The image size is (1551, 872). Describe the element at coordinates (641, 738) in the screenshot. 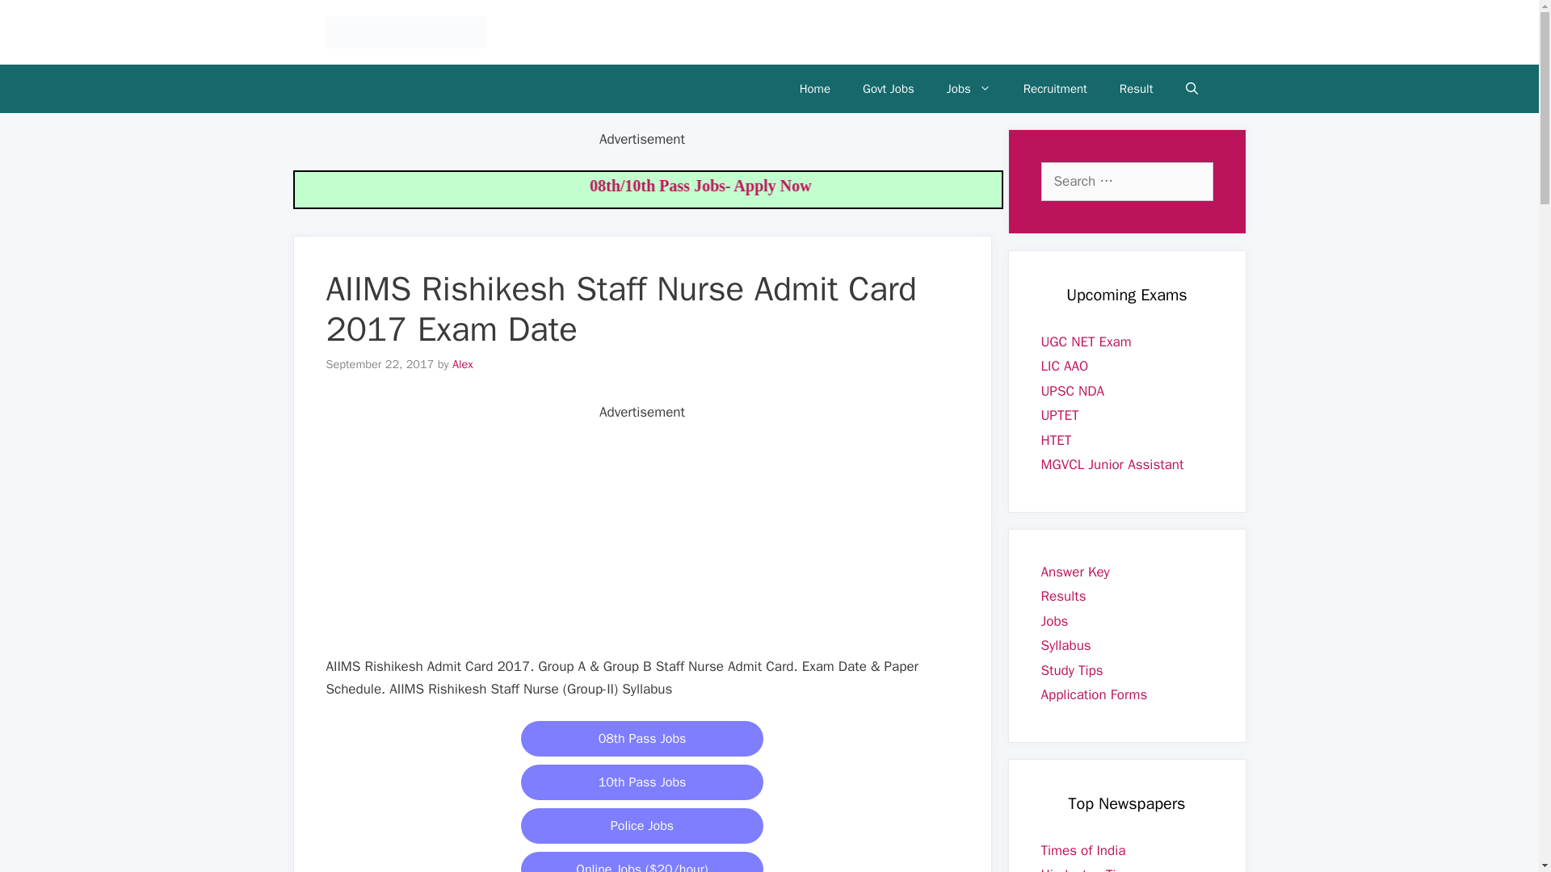

I see `08th Pass Jobs` at that location.